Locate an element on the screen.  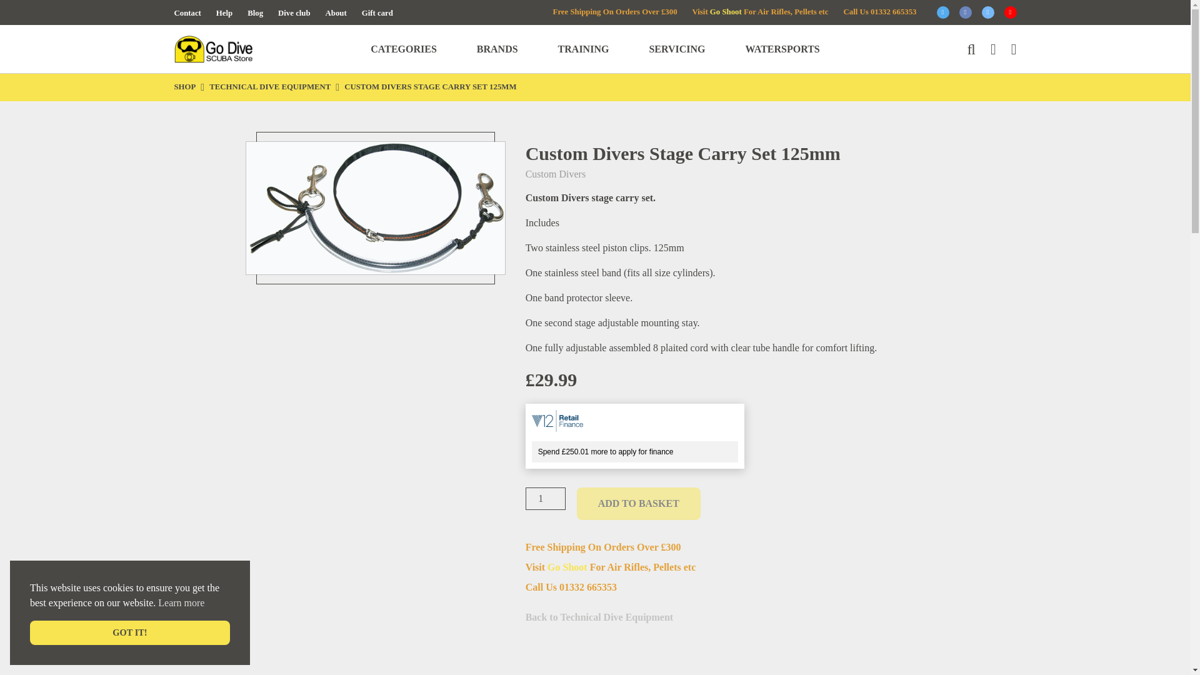
PayPal is located at coordinates (735, 642).